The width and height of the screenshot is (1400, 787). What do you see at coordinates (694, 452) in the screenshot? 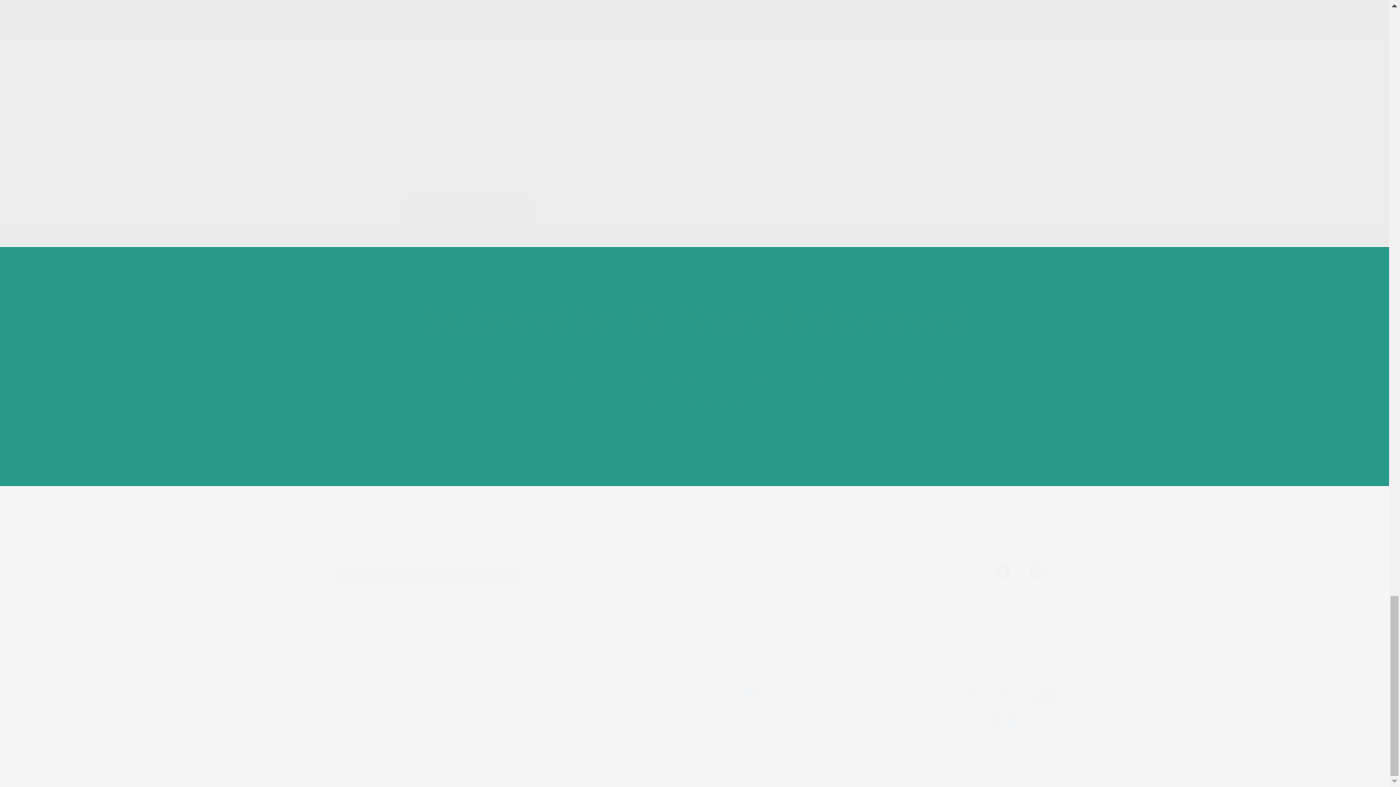
I see `Post comment` at bounding box center [694, 452].